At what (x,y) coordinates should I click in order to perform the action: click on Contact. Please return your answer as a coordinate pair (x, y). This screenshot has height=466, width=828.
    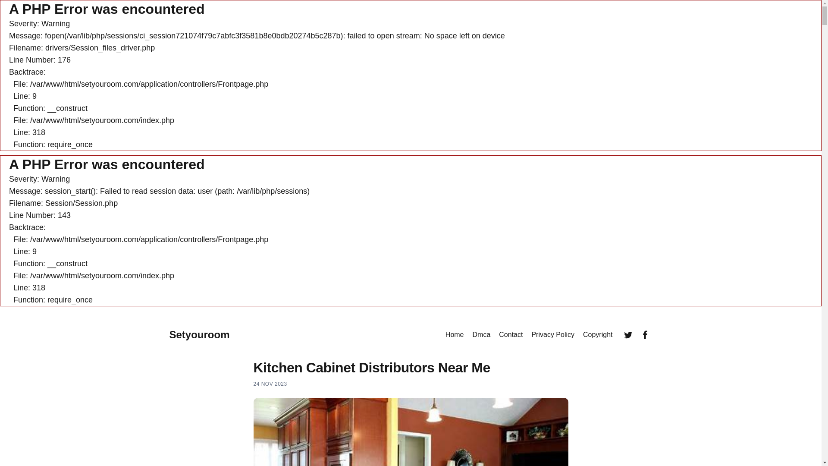
    Looking at the image, I should click on (511, 335).